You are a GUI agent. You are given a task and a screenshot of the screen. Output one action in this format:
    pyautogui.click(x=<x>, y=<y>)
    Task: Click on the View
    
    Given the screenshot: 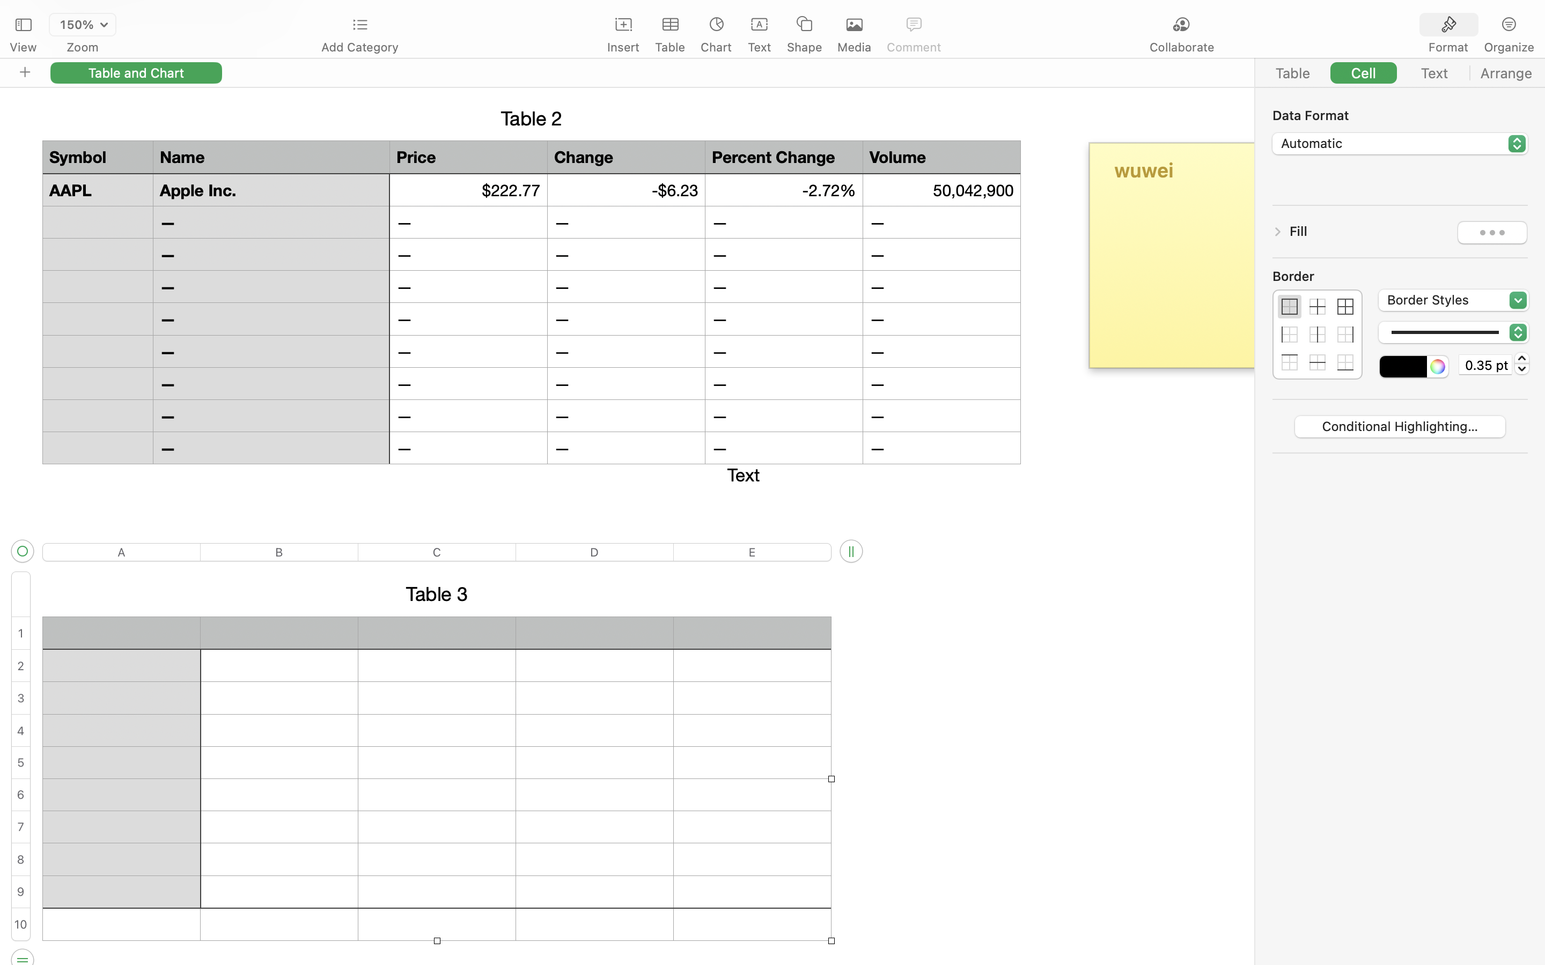 What is the action you would take?
    pyautogui.click(x=23, y=47)
    